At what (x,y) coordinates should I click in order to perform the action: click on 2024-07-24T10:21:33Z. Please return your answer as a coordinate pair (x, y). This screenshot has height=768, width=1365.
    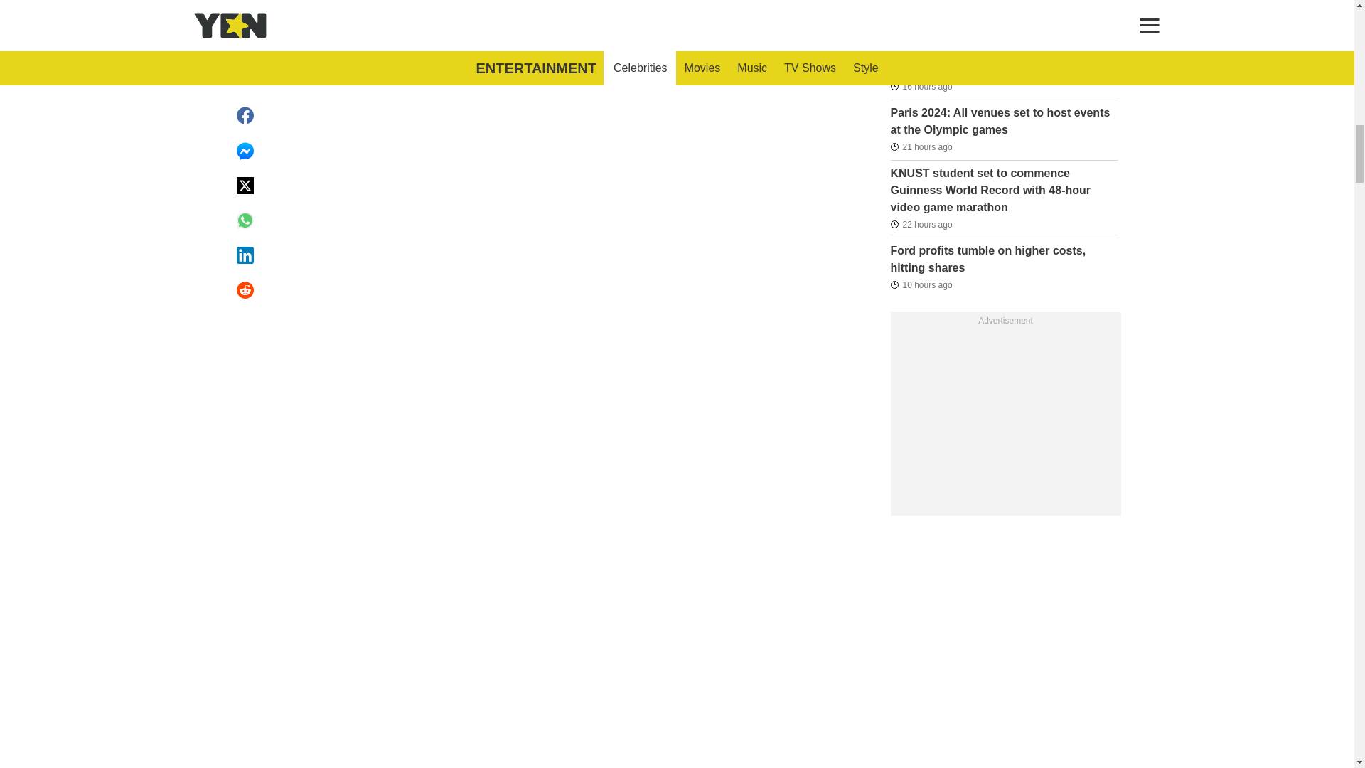
    Looking at the image, I should click on (920, 225).